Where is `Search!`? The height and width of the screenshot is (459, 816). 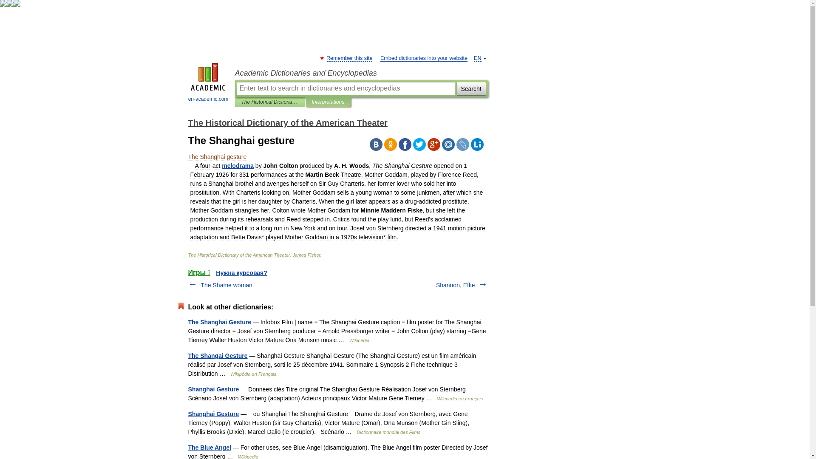 Search! is located at coordinates (471, 88).